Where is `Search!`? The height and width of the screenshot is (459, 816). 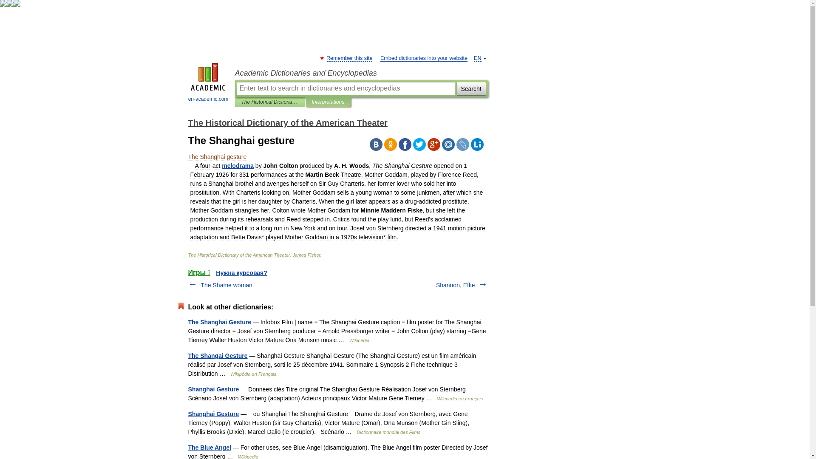 Search! is located at coordinates (471, 88).